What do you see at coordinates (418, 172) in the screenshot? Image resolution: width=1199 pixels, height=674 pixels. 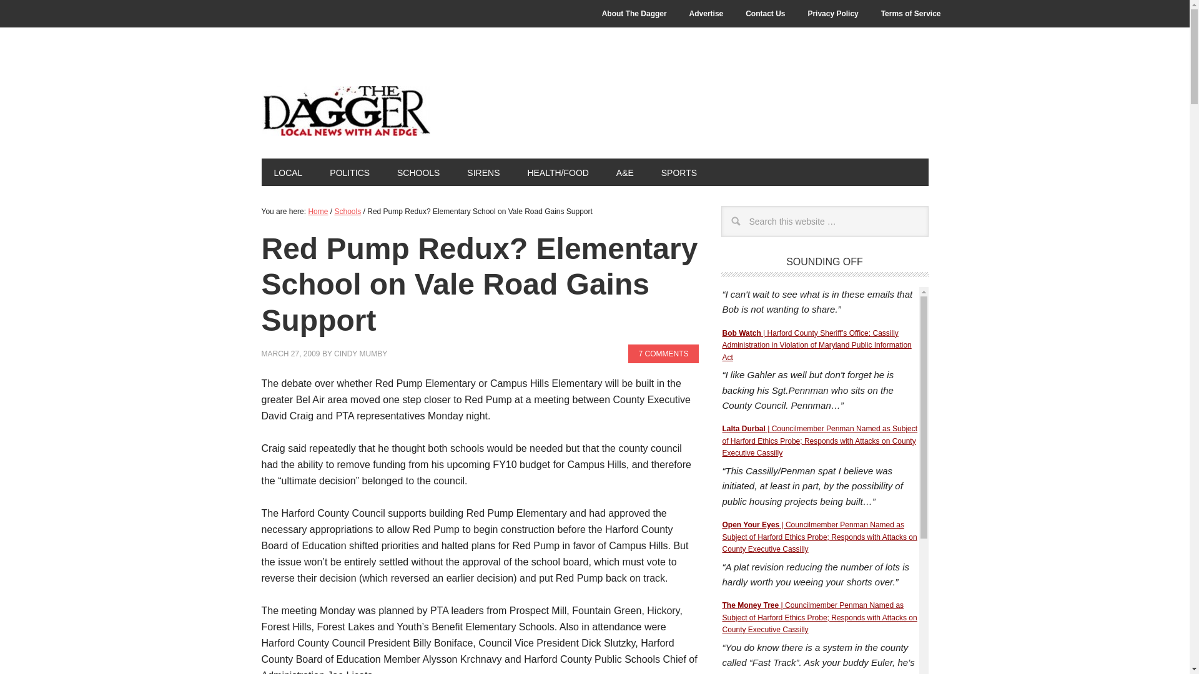 I see `Schools` at bounding box center [418, 172].